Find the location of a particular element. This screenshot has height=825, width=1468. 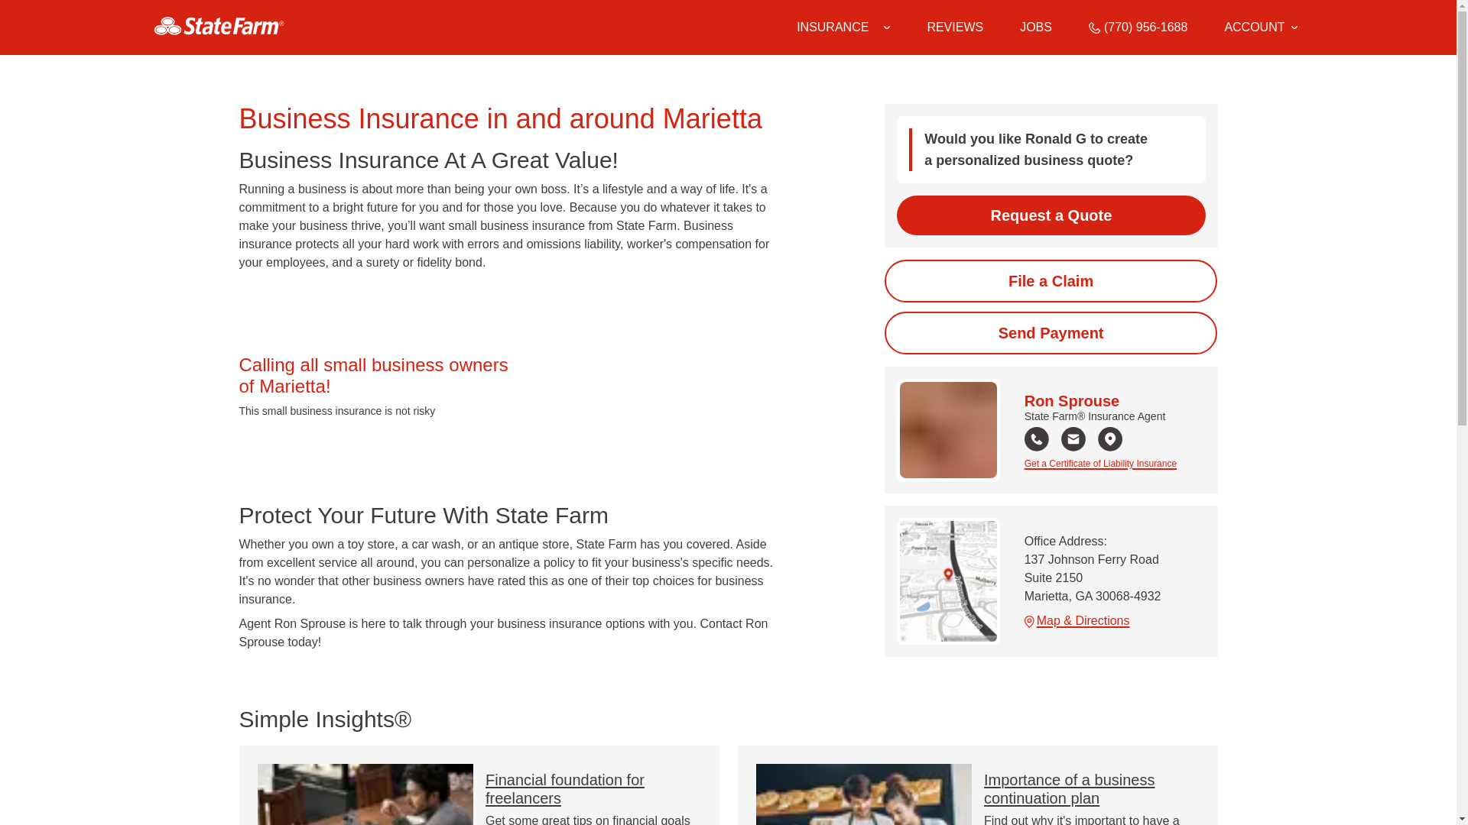

Start the claim process online is located at coordinates (1051, 281).